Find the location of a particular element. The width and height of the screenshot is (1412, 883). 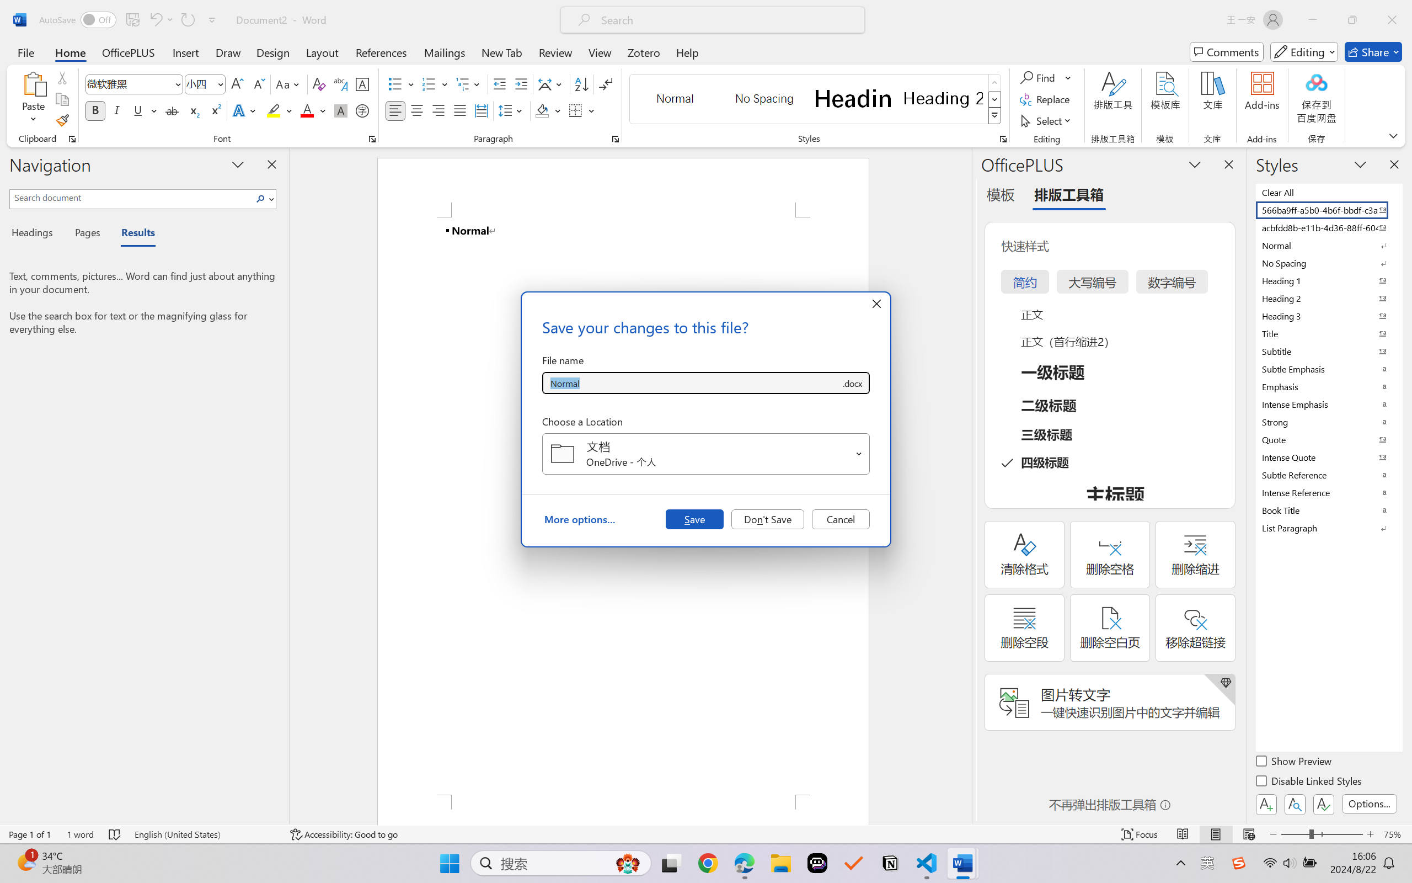

Intense Quote is located at coordinates (1328, 457).